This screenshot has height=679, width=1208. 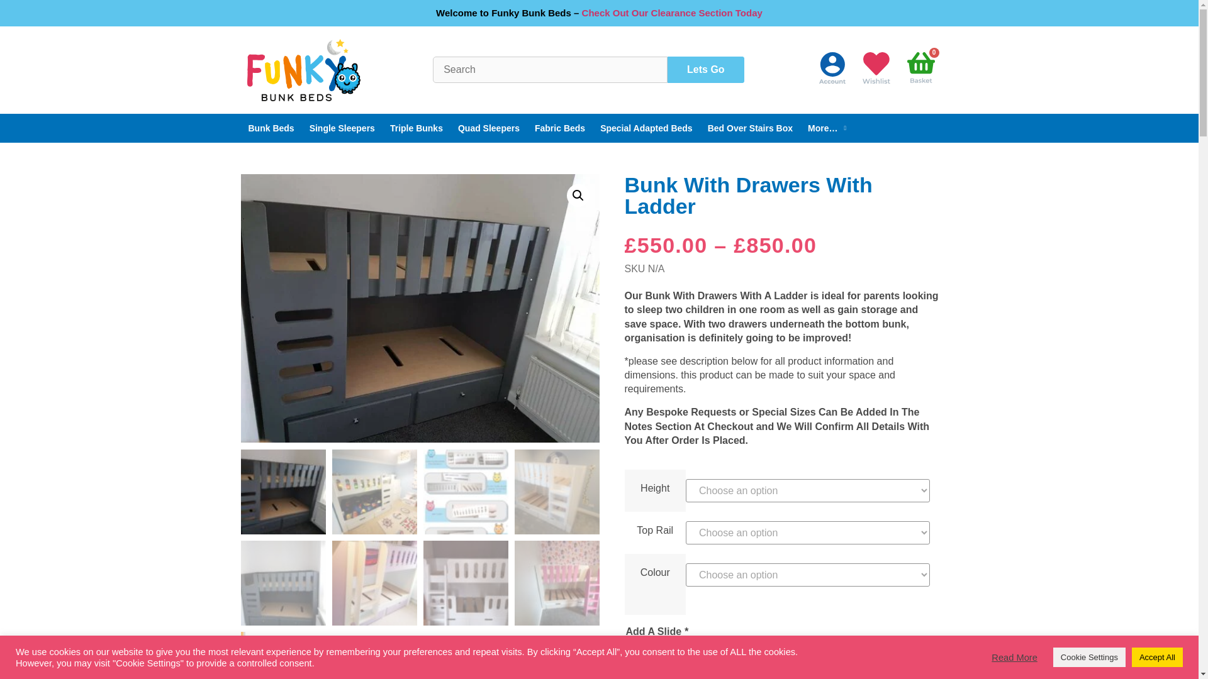 What do you see at coordinates (271, 128) in the screenshot?
I see `Bunk Beds` at bounding box center [271, 128].